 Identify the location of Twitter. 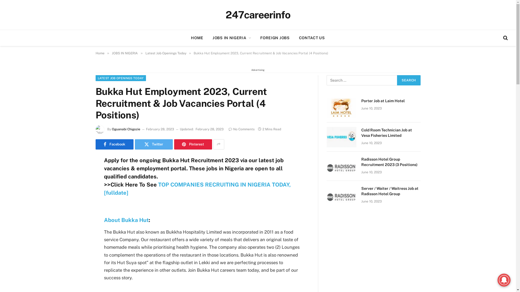
(154, 144).